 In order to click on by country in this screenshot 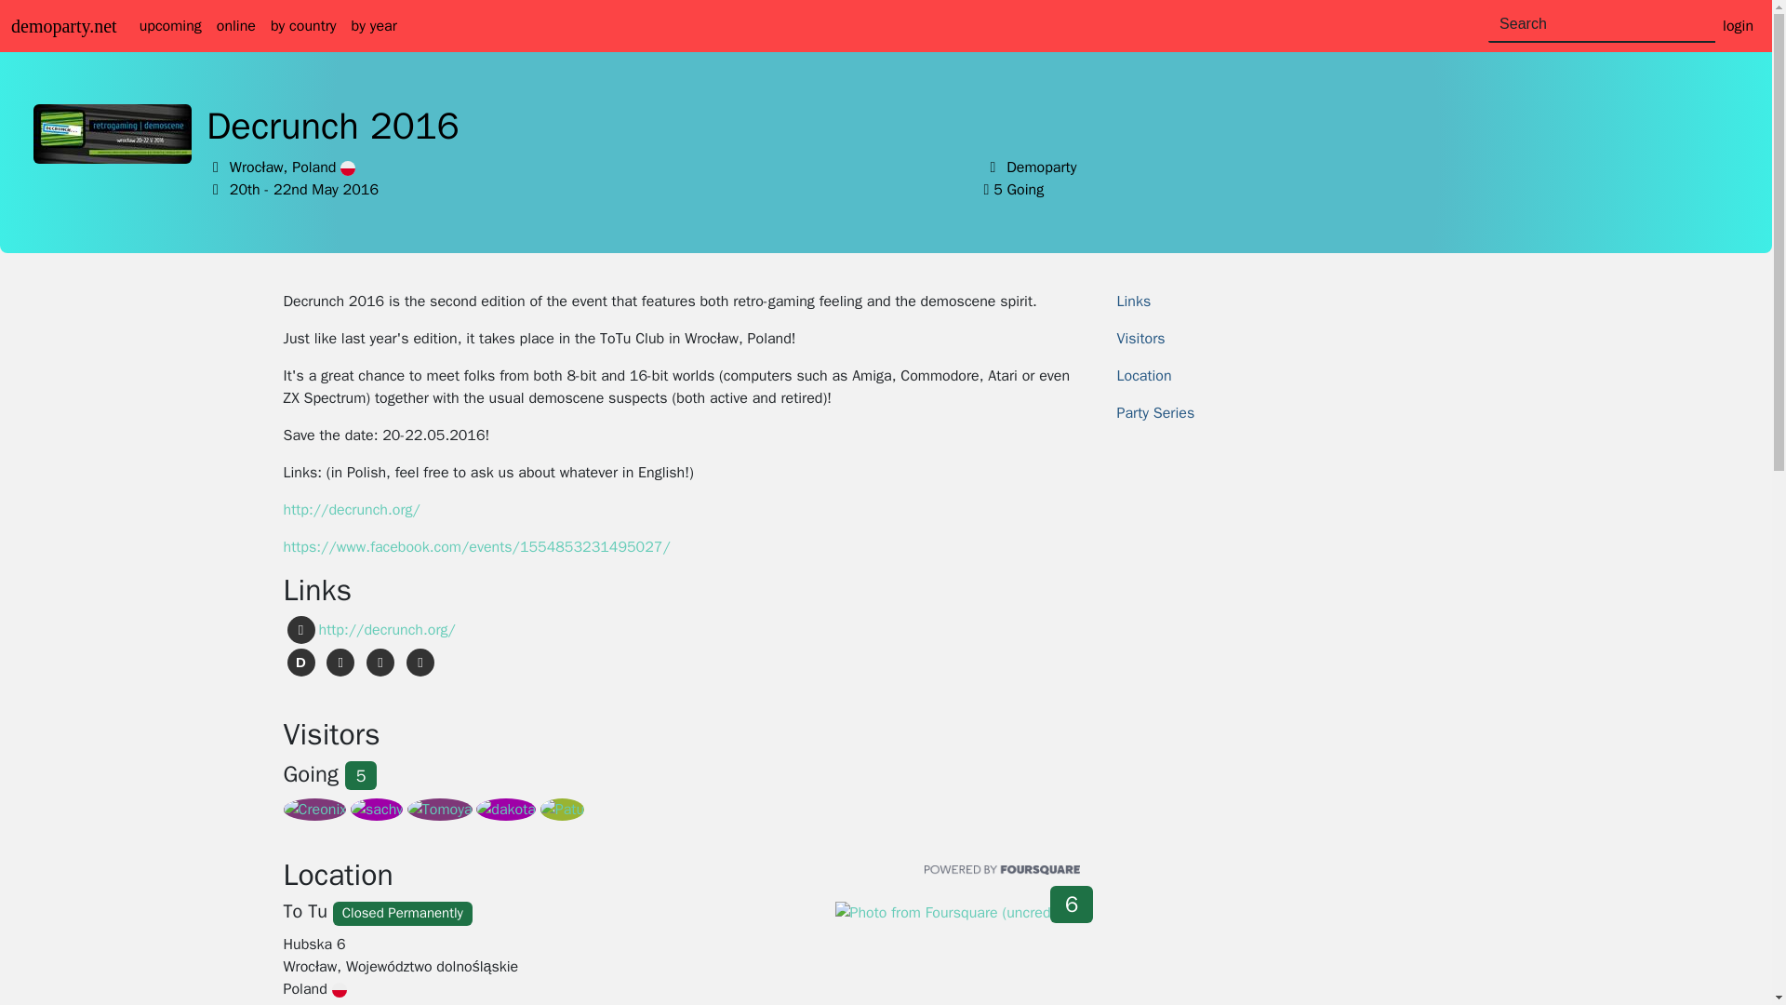, I will do `click(303, 25)`.